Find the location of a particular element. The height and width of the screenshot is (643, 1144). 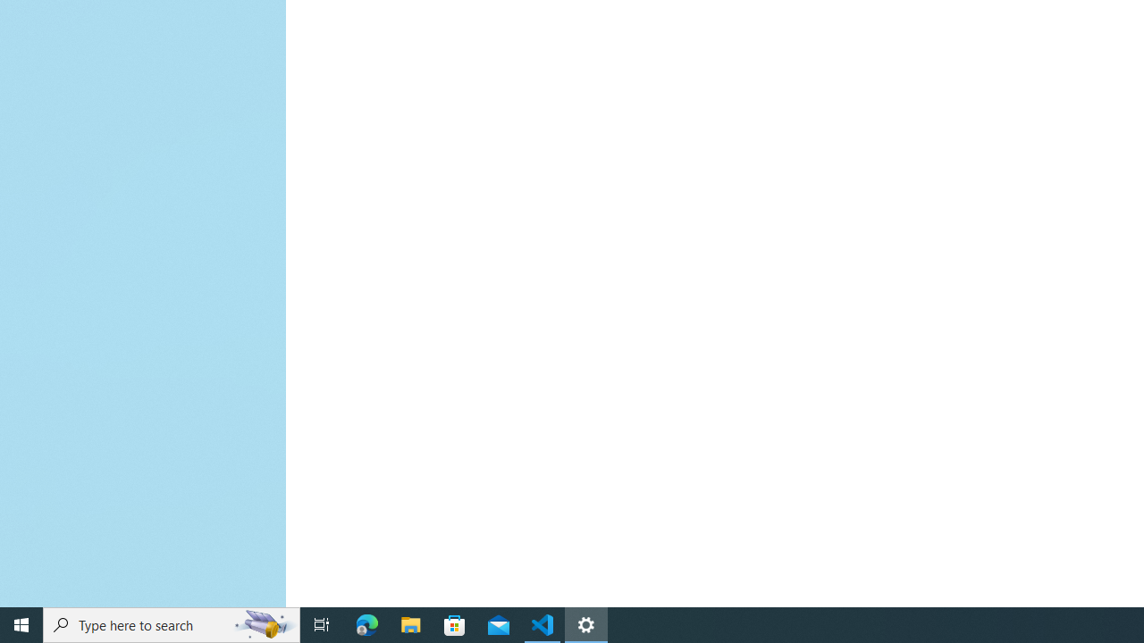

Type here to search is located at coordinates (172, 625).